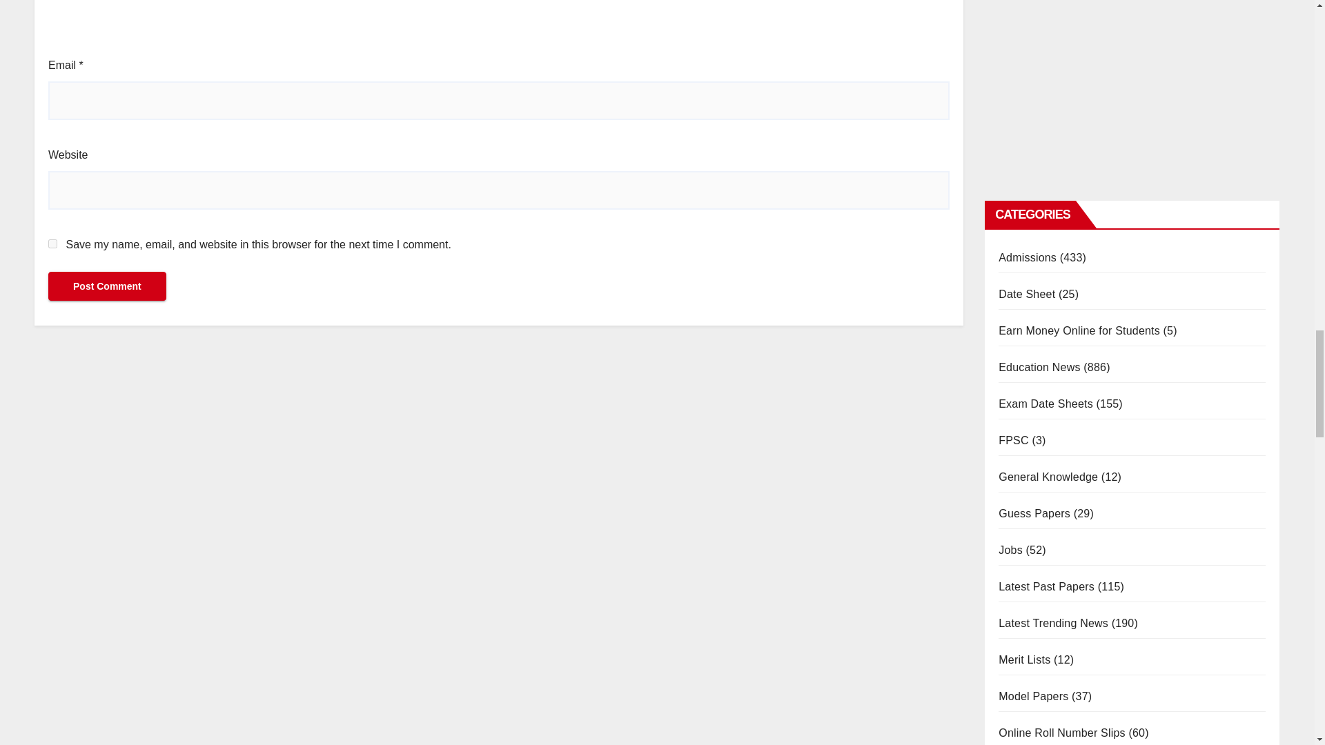 Image resolution: width=1325 pixels, height=745 pixels. What do you see at coordinates (107, 286) in the screenshot?
I see `Post Comment` at bounding box center [107, 286].